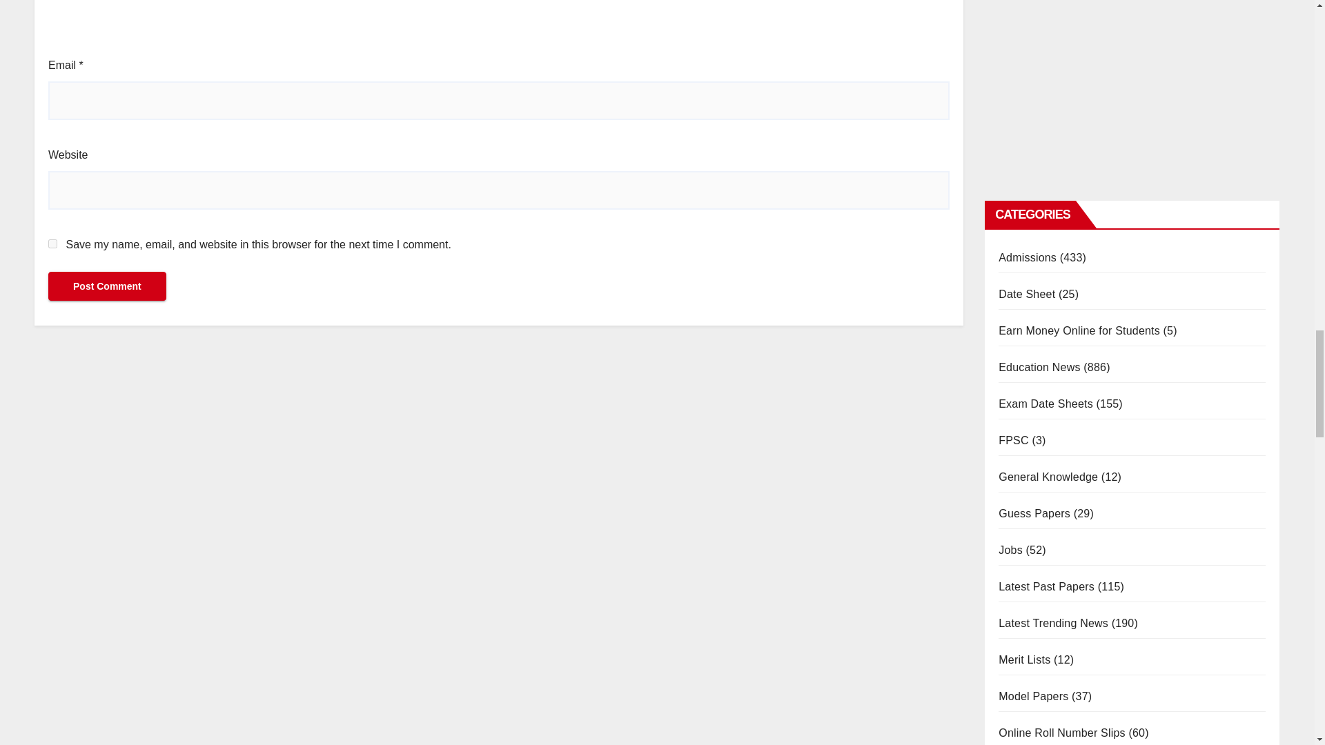 Image resolution: width=1325 pixels, height=745 pixels. What do you see at coordinates (107, 286) in the screenshot?
I see `Post Comment` at bounding box center [107, 286].